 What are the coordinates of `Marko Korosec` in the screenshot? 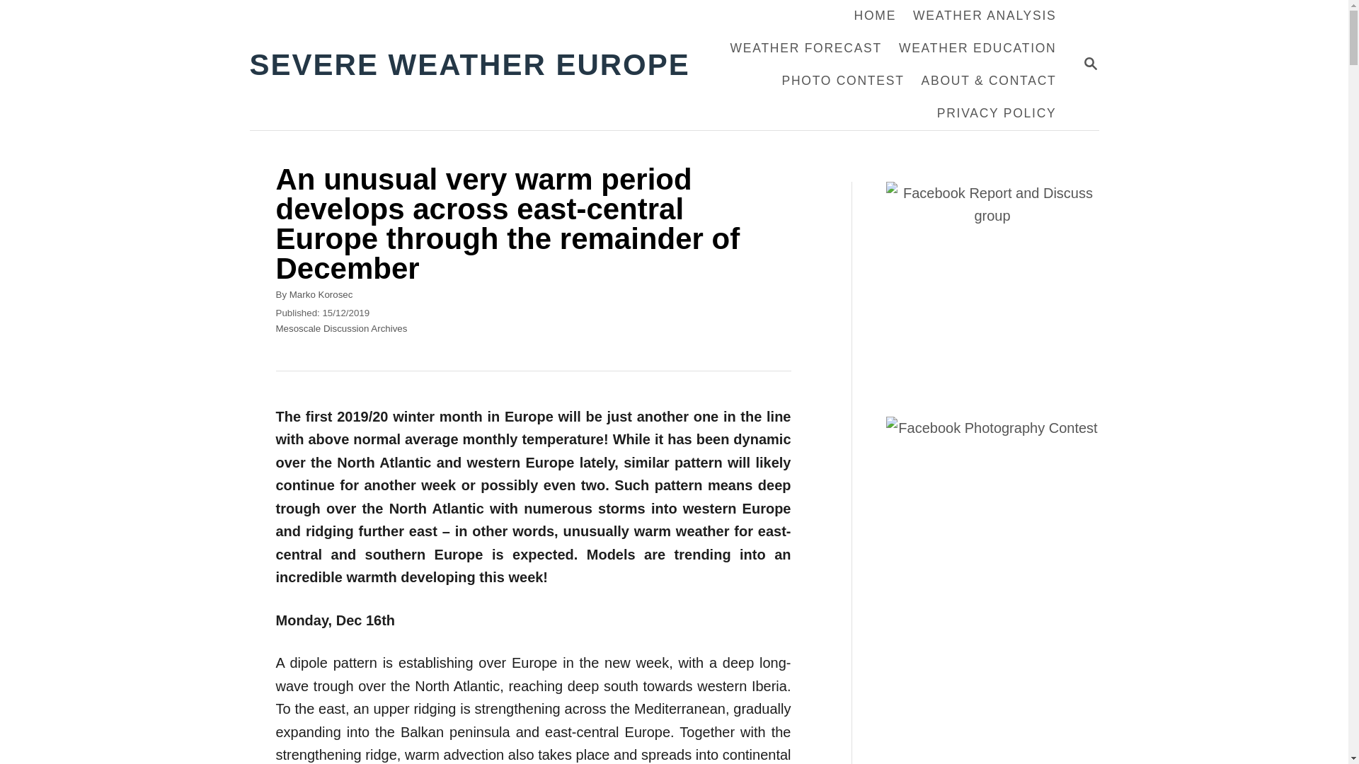 It's located at (875, 16).